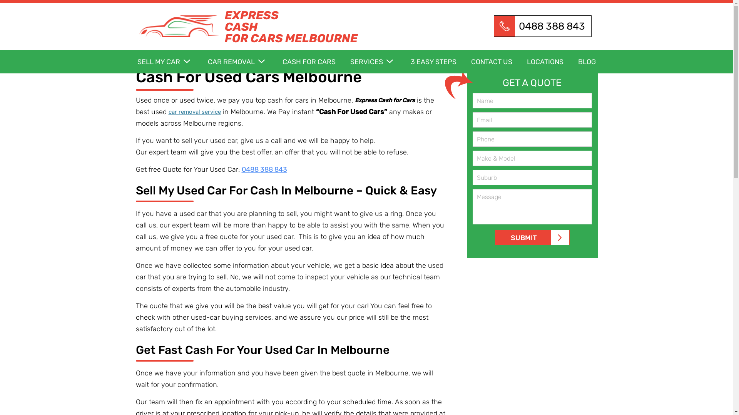 The height and width of the screenshot is (415, 739). Describe the element at coordinates (172, 65) in the screenshot. I see `SELL MY CAR` at that location.